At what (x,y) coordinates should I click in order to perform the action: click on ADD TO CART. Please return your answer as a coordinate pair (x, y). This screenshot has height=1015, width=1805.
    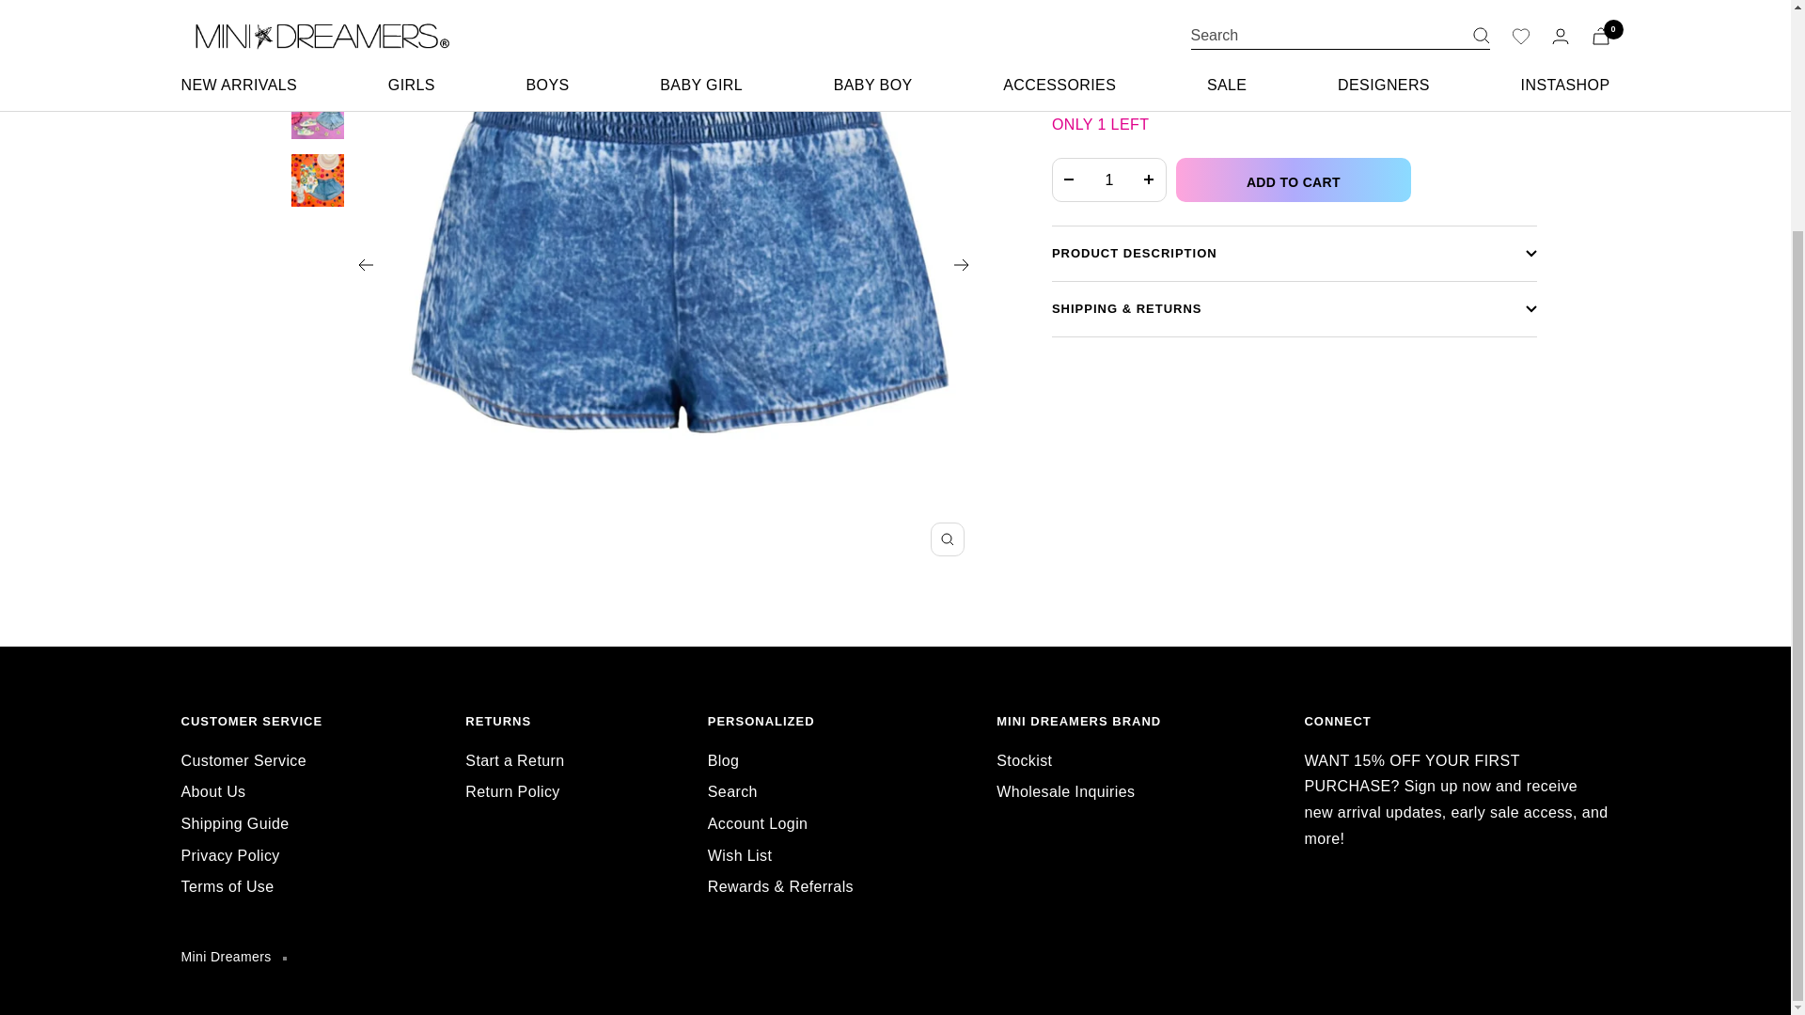
    Looking at the image, I should click on (1294, 180).